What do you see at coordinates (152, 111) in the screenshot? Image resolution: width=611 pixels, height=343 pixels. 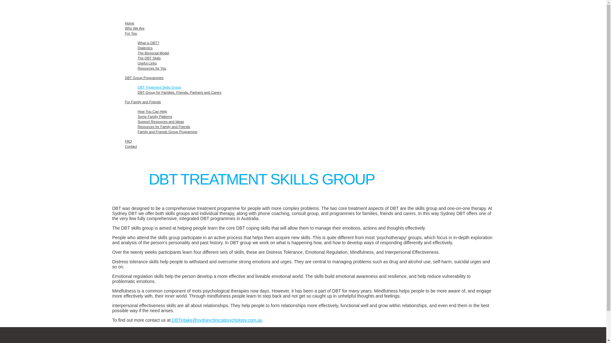 I see `How You Can Help` at bounding box center [152, 111].